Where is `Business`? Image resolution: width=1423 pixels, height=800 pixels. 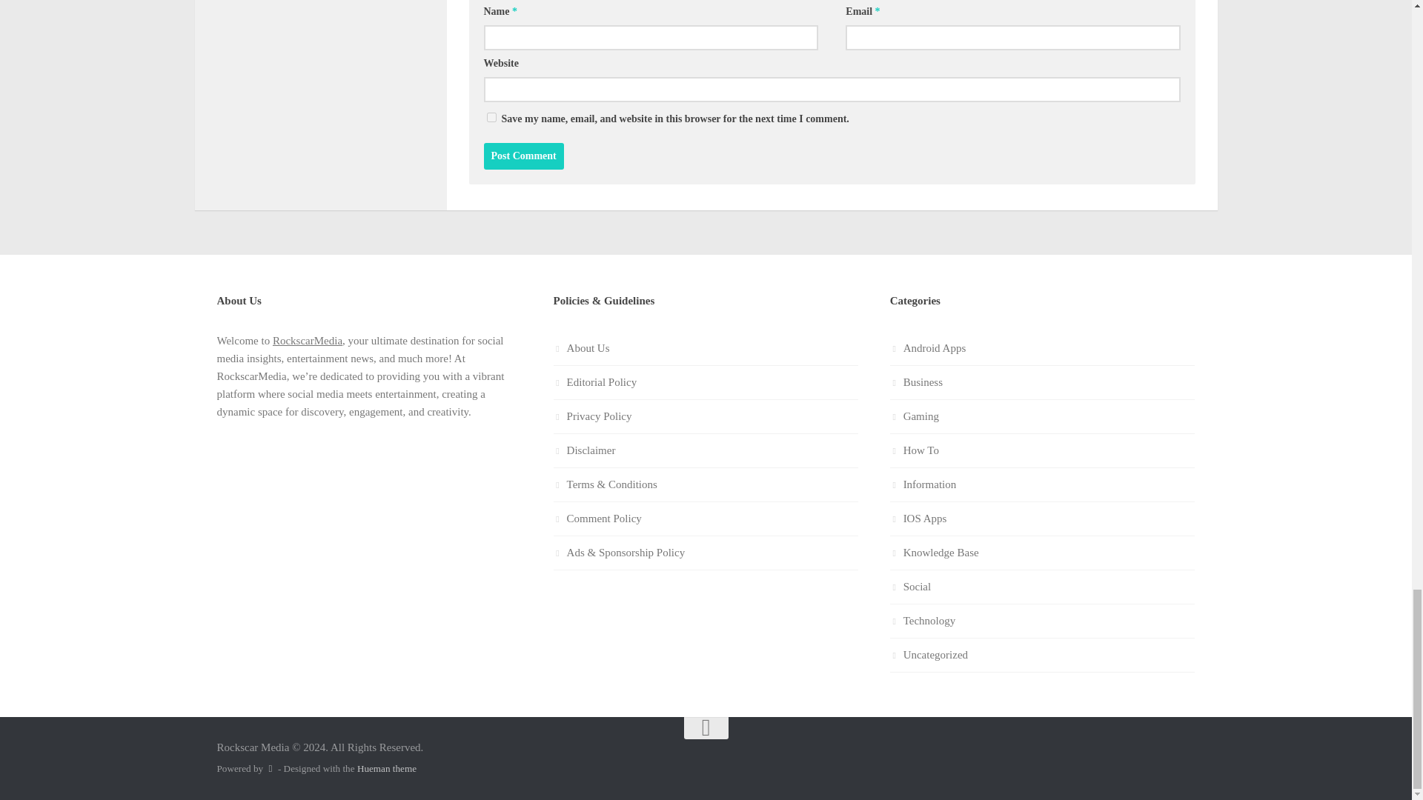 Business is located at coordinates (916, 381).